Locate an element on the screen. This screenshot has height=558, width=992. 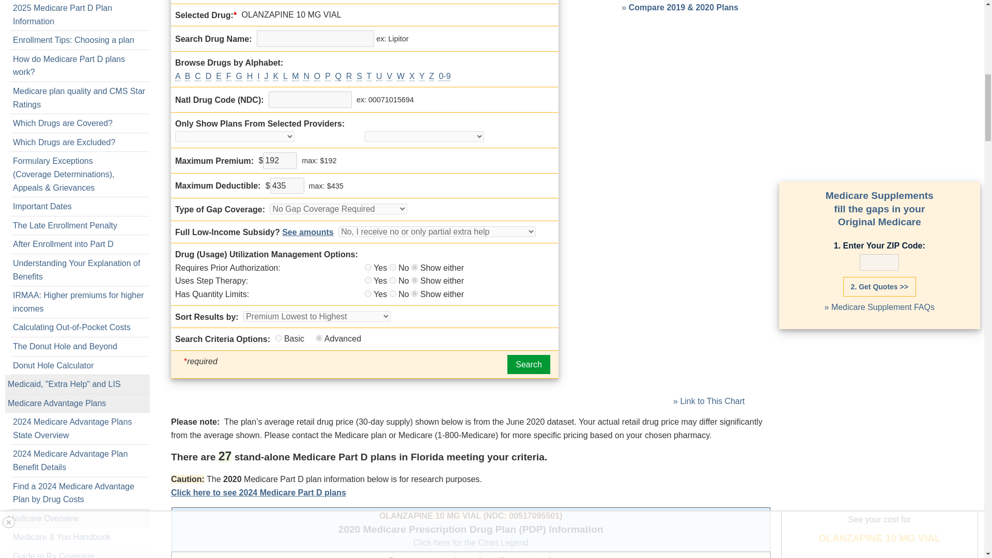
Y is located at coordinates (368, 267).